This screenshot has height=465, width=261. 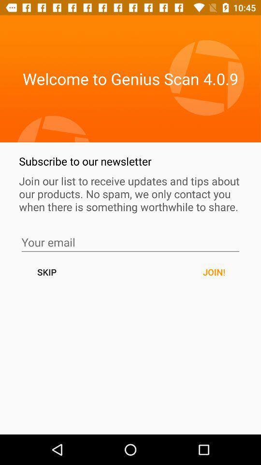 What do you see at coordinates (214, 272) in the screenshot?
I see `tap the button on the right` at bounding box center [214, 272].